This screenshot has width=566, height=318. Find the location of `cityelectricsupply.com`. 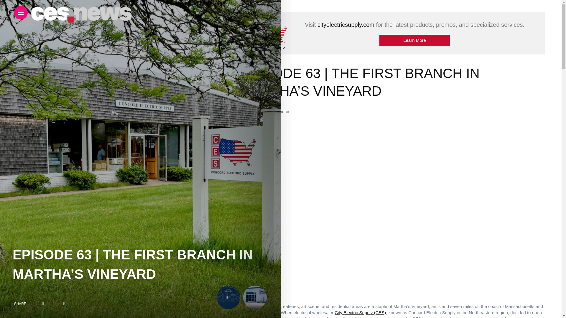

cityelectricsupply.com is located at coordinates (346, 25).